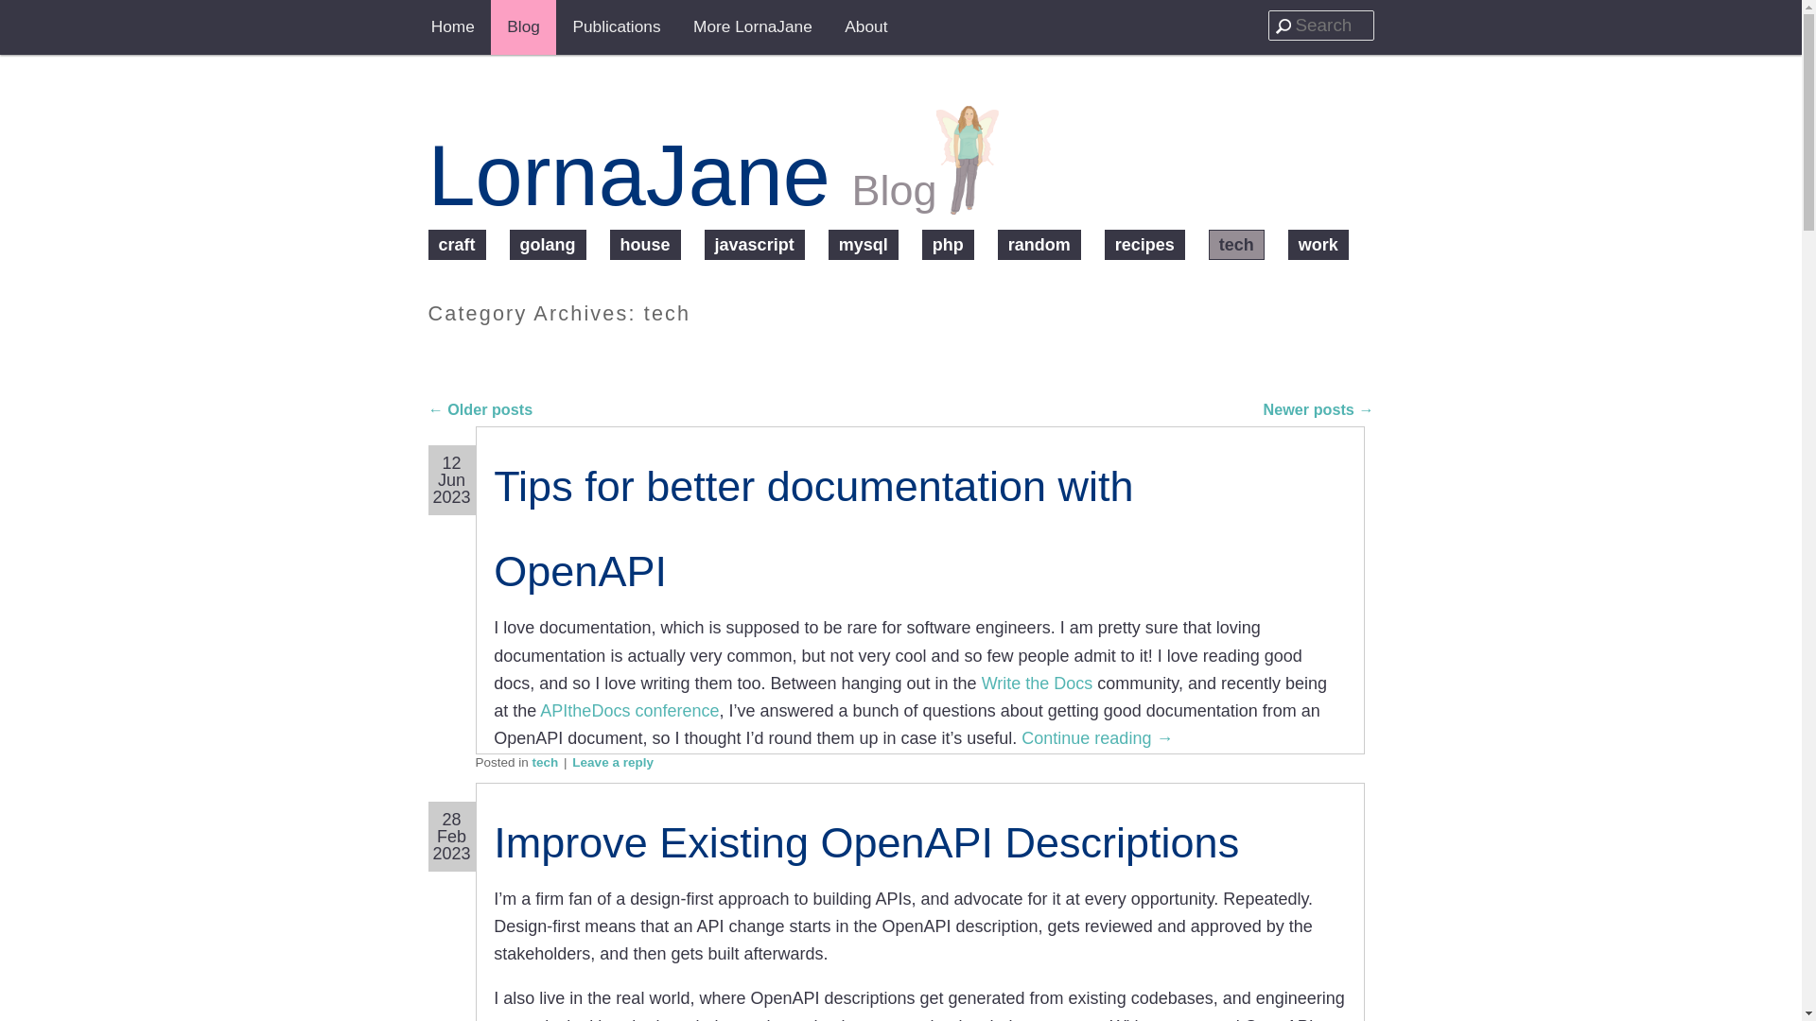  What do you see at coordinates (629, 711) in the screenshot?
I see `APItheDocs conference` at bounding box center [629, 711].